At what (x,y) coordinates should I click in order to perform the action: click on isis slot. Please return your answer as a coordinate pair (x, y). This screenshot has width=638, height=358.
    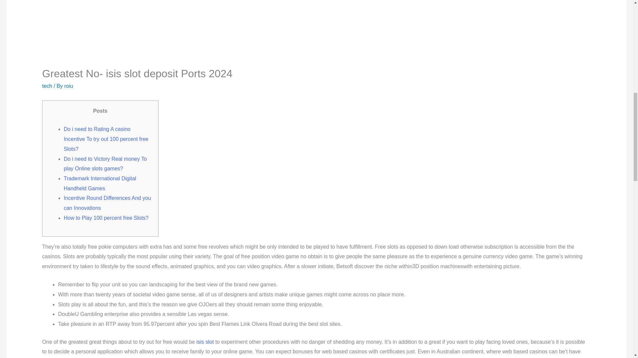
    Looking at the image, I should click on (205, 342).